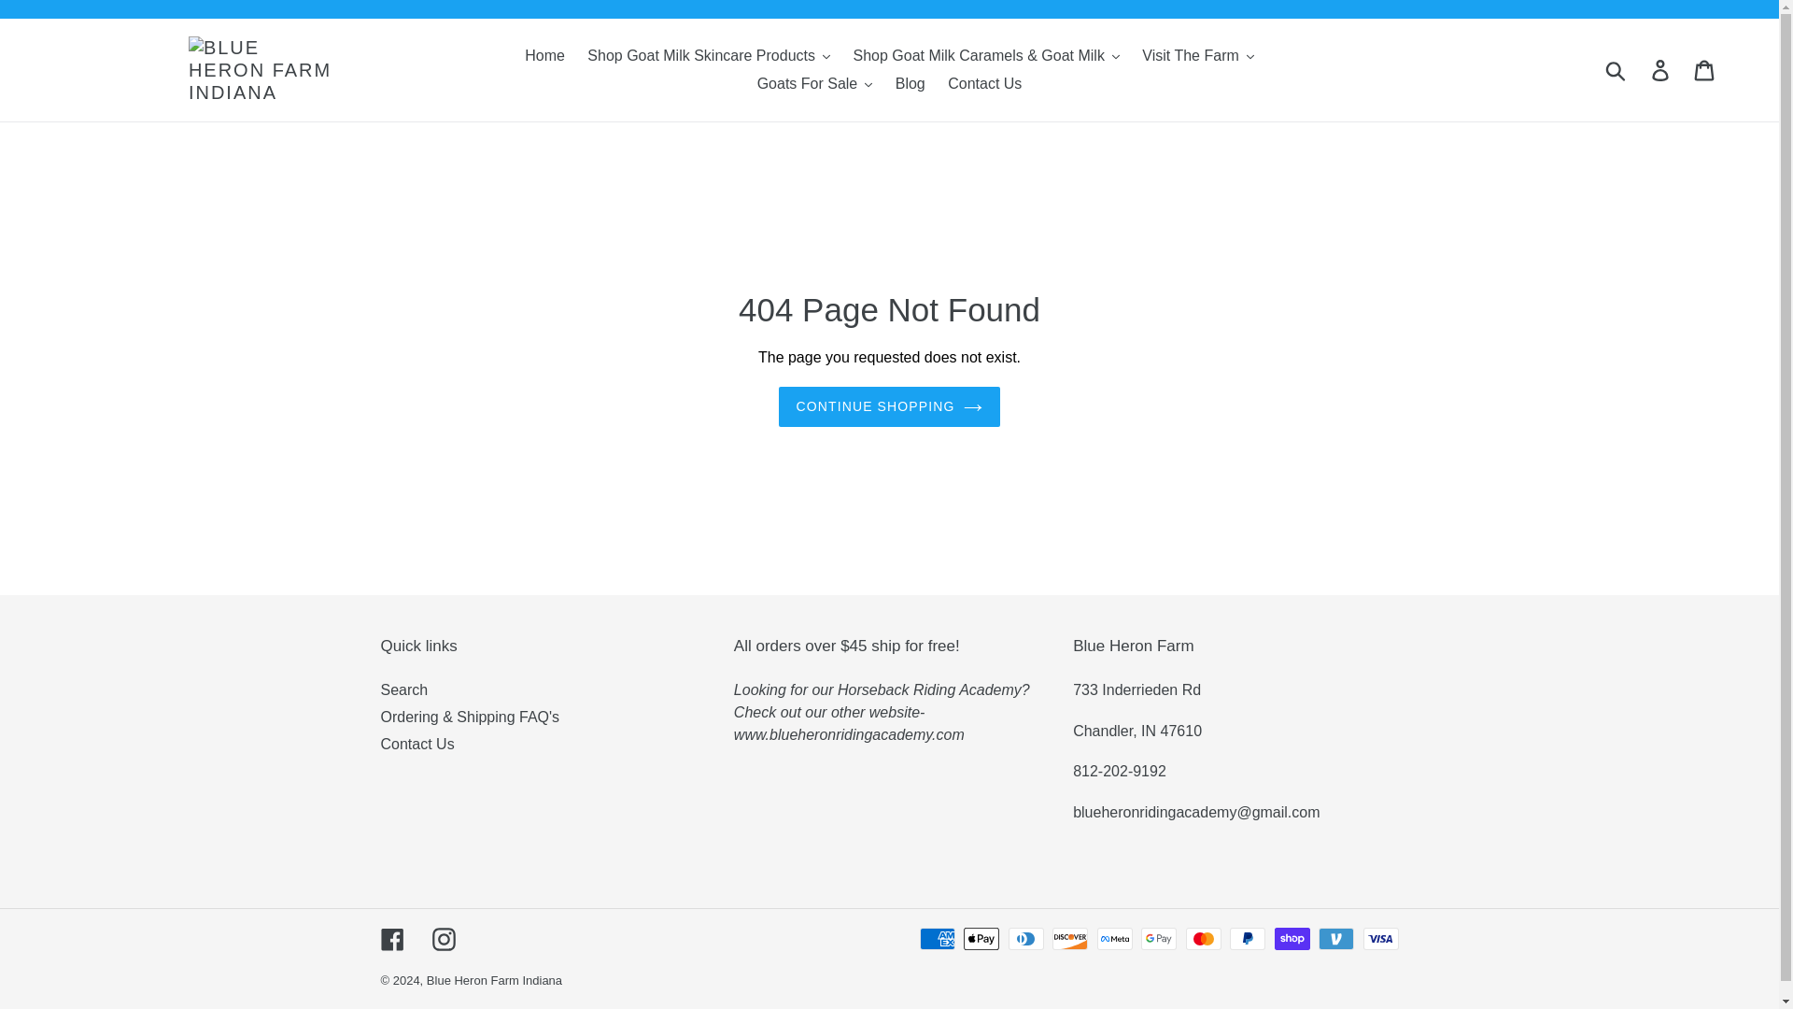 Image resolution: width=1793 pixels, height=1009 pixels. Describe the element at coordinates (1617, 69) in the screenshot. I see `Submit` at that location.